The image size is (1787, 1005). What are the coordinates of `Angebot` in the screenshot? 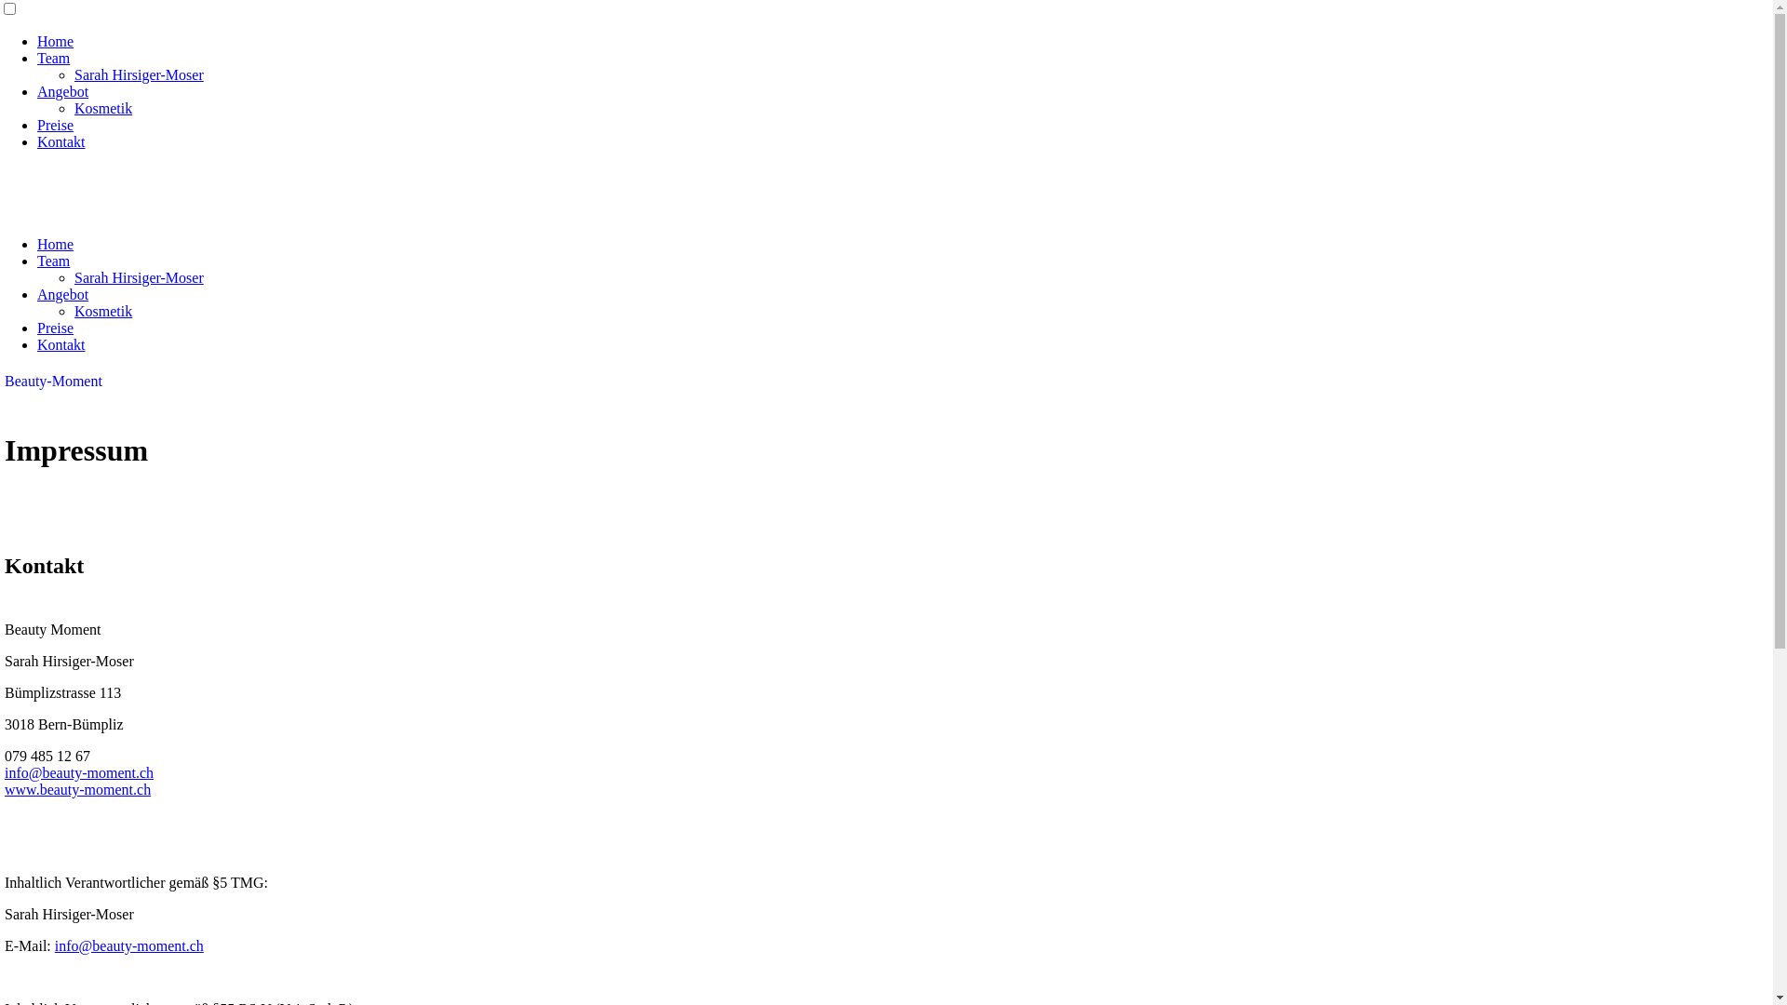 It's located at (63, 91).